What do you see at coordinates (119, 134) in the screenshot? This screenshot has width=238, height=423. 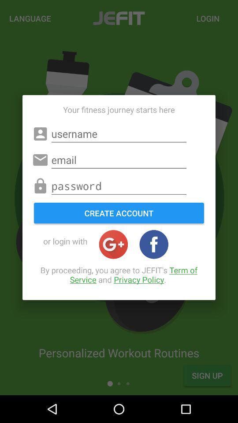 I see `enter username` at bounding box center [119, 134].